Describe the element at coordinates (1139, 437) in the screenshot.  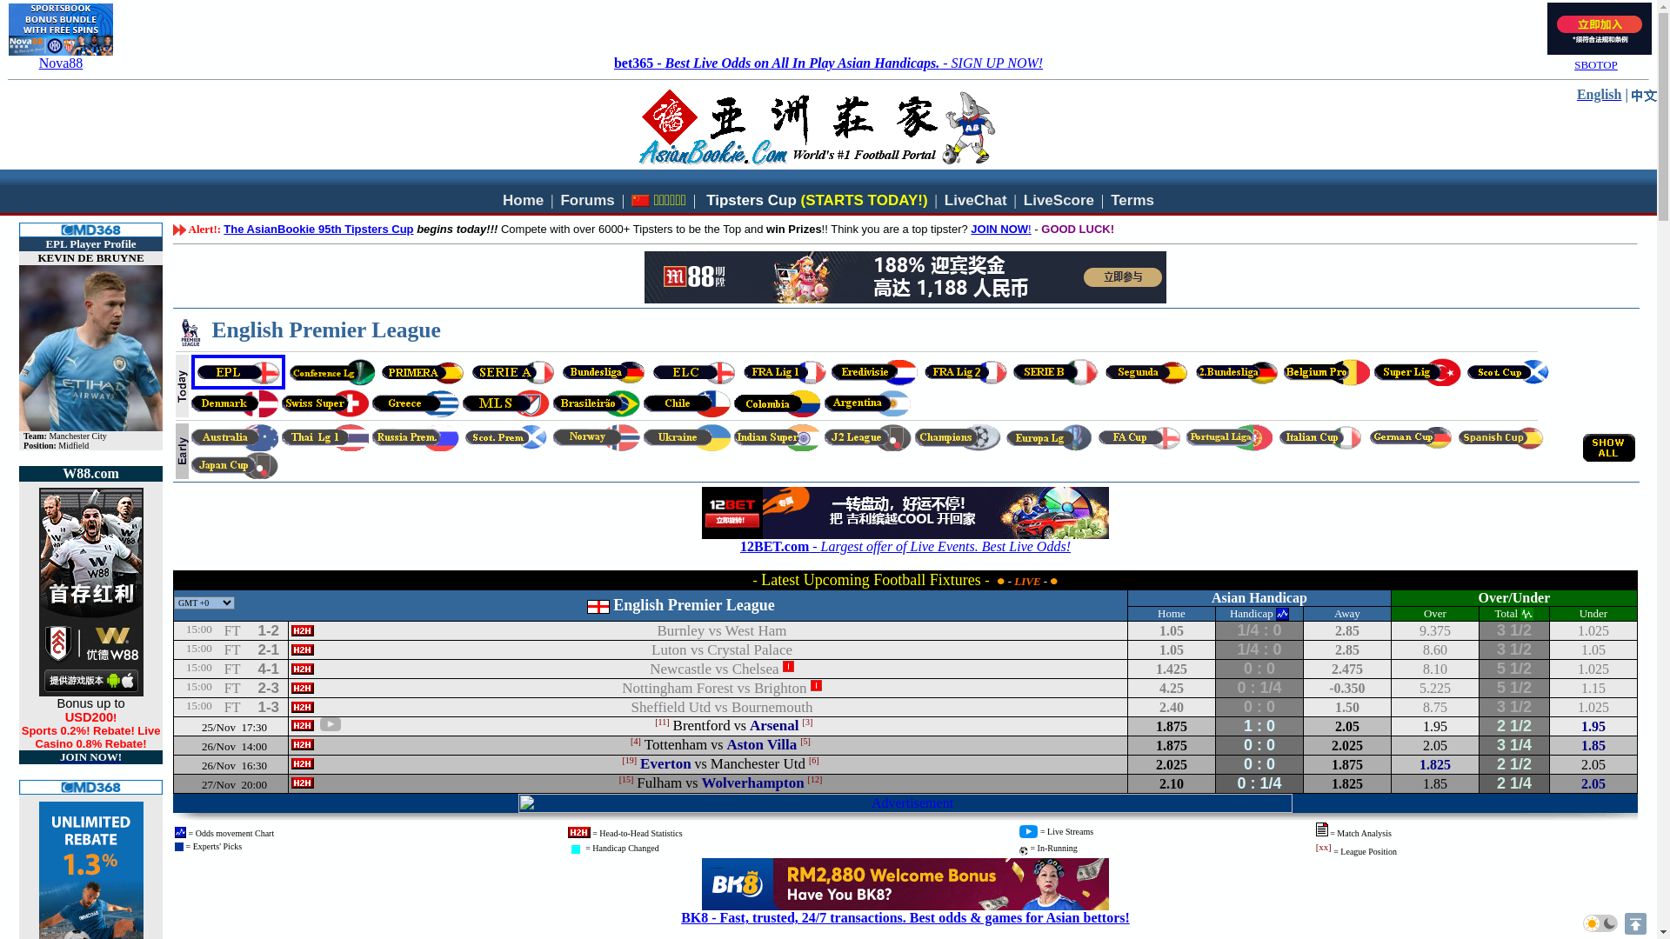
I see `-FA Cup-` at that location.